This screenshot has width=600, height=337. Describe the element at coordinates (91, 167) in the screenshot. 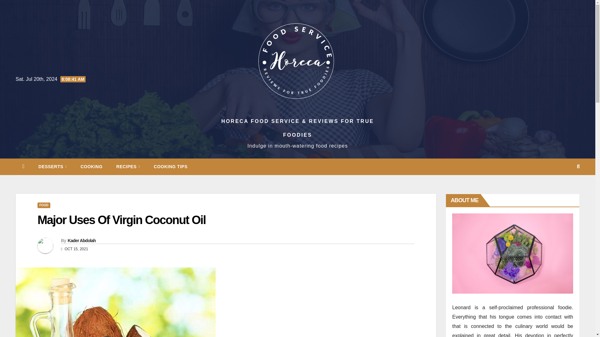

I see `COOKING` at that location.